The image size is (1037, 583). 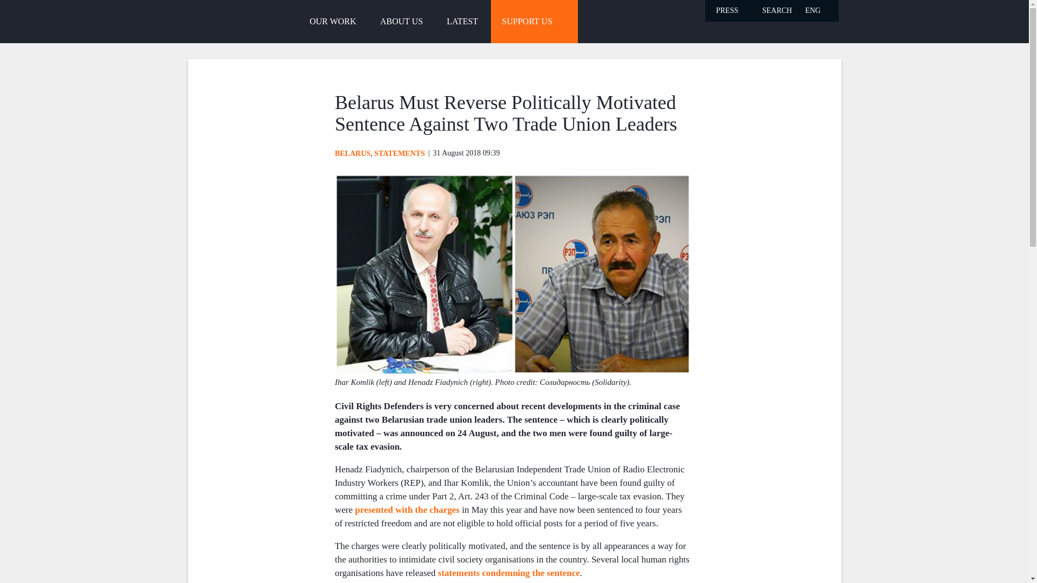 What do you see at coordinates (220, 21) in the screenshot?
I see `Civil Rights Defenders` at bounding box center [220, 21].